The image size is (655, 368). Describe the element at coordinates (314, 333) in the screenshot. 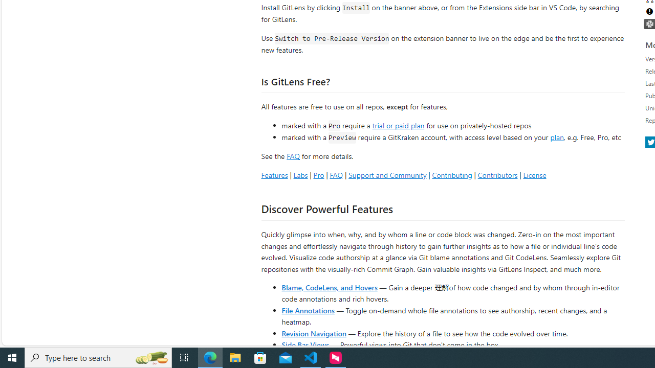

I see `Revision Navigation` at that location.